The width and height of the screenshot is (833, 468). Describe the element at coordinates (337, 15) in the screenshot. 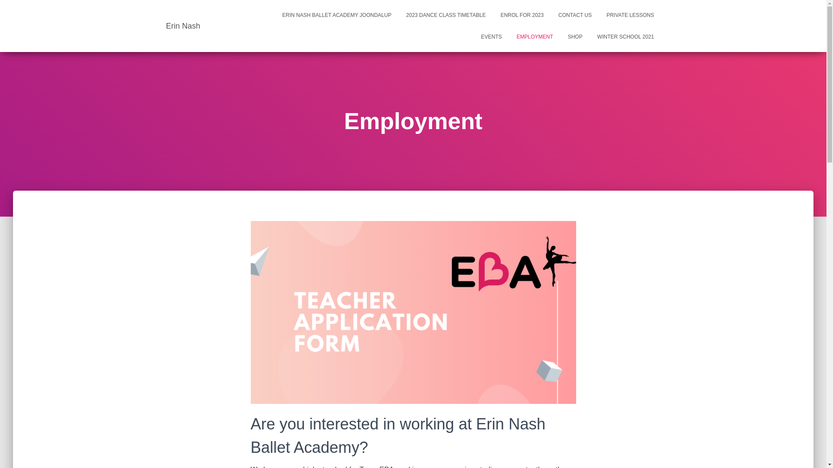

I see `ERIN NASH BALLET ACADEMY JOONDALUP` at that location.